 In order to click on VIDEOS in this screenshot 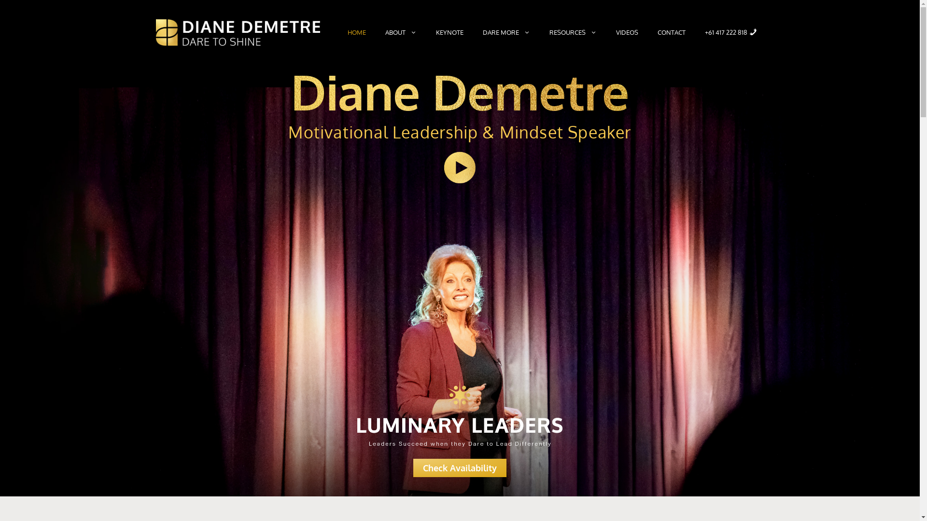, I will do `click(627, 32)`.